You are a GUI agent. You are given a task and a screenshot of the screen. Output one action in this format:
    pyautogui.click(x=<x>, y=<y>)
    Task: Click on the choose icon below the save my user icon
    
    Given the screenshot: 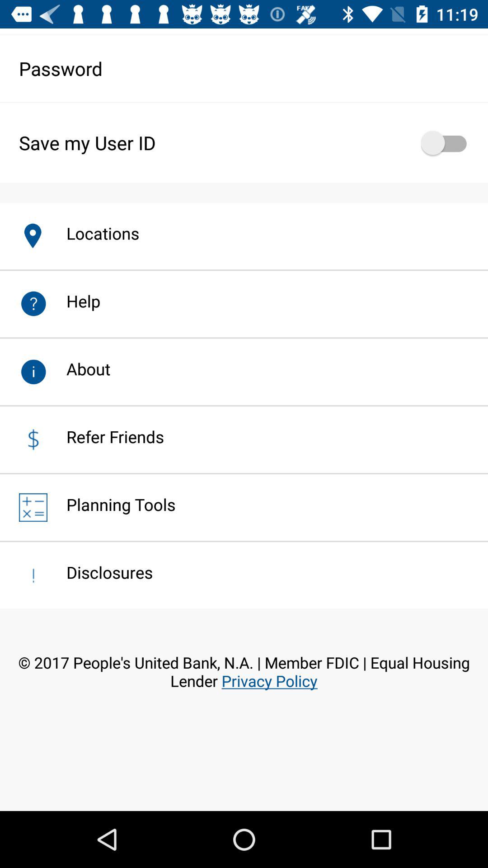 What is the action you would take?
    pyautogui.click(x=93, y=233)
    